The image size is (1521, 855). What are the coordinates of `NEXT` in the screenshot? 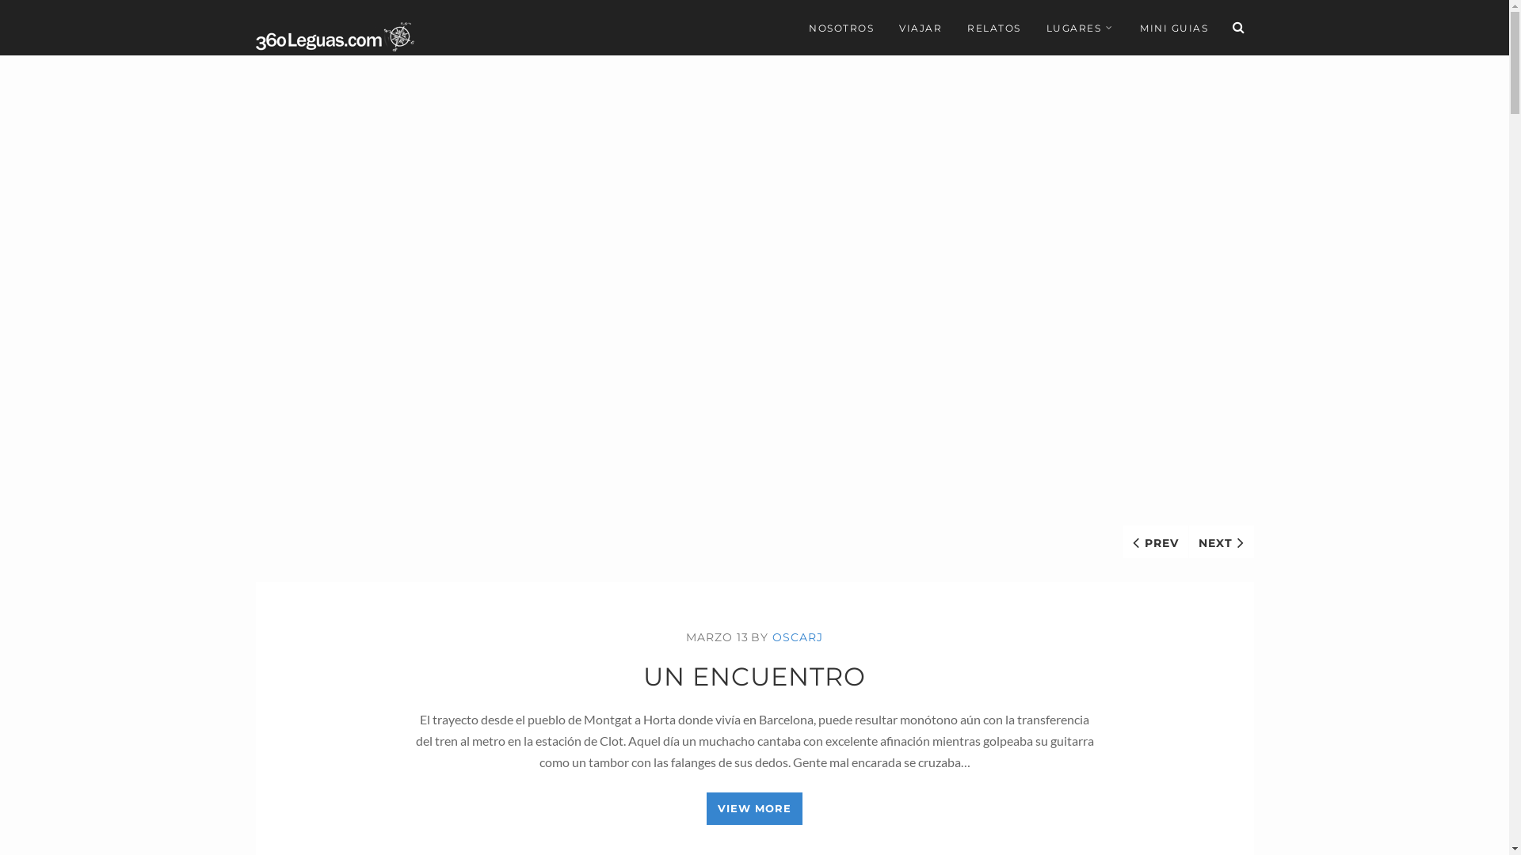 It's located at (1221, 541).